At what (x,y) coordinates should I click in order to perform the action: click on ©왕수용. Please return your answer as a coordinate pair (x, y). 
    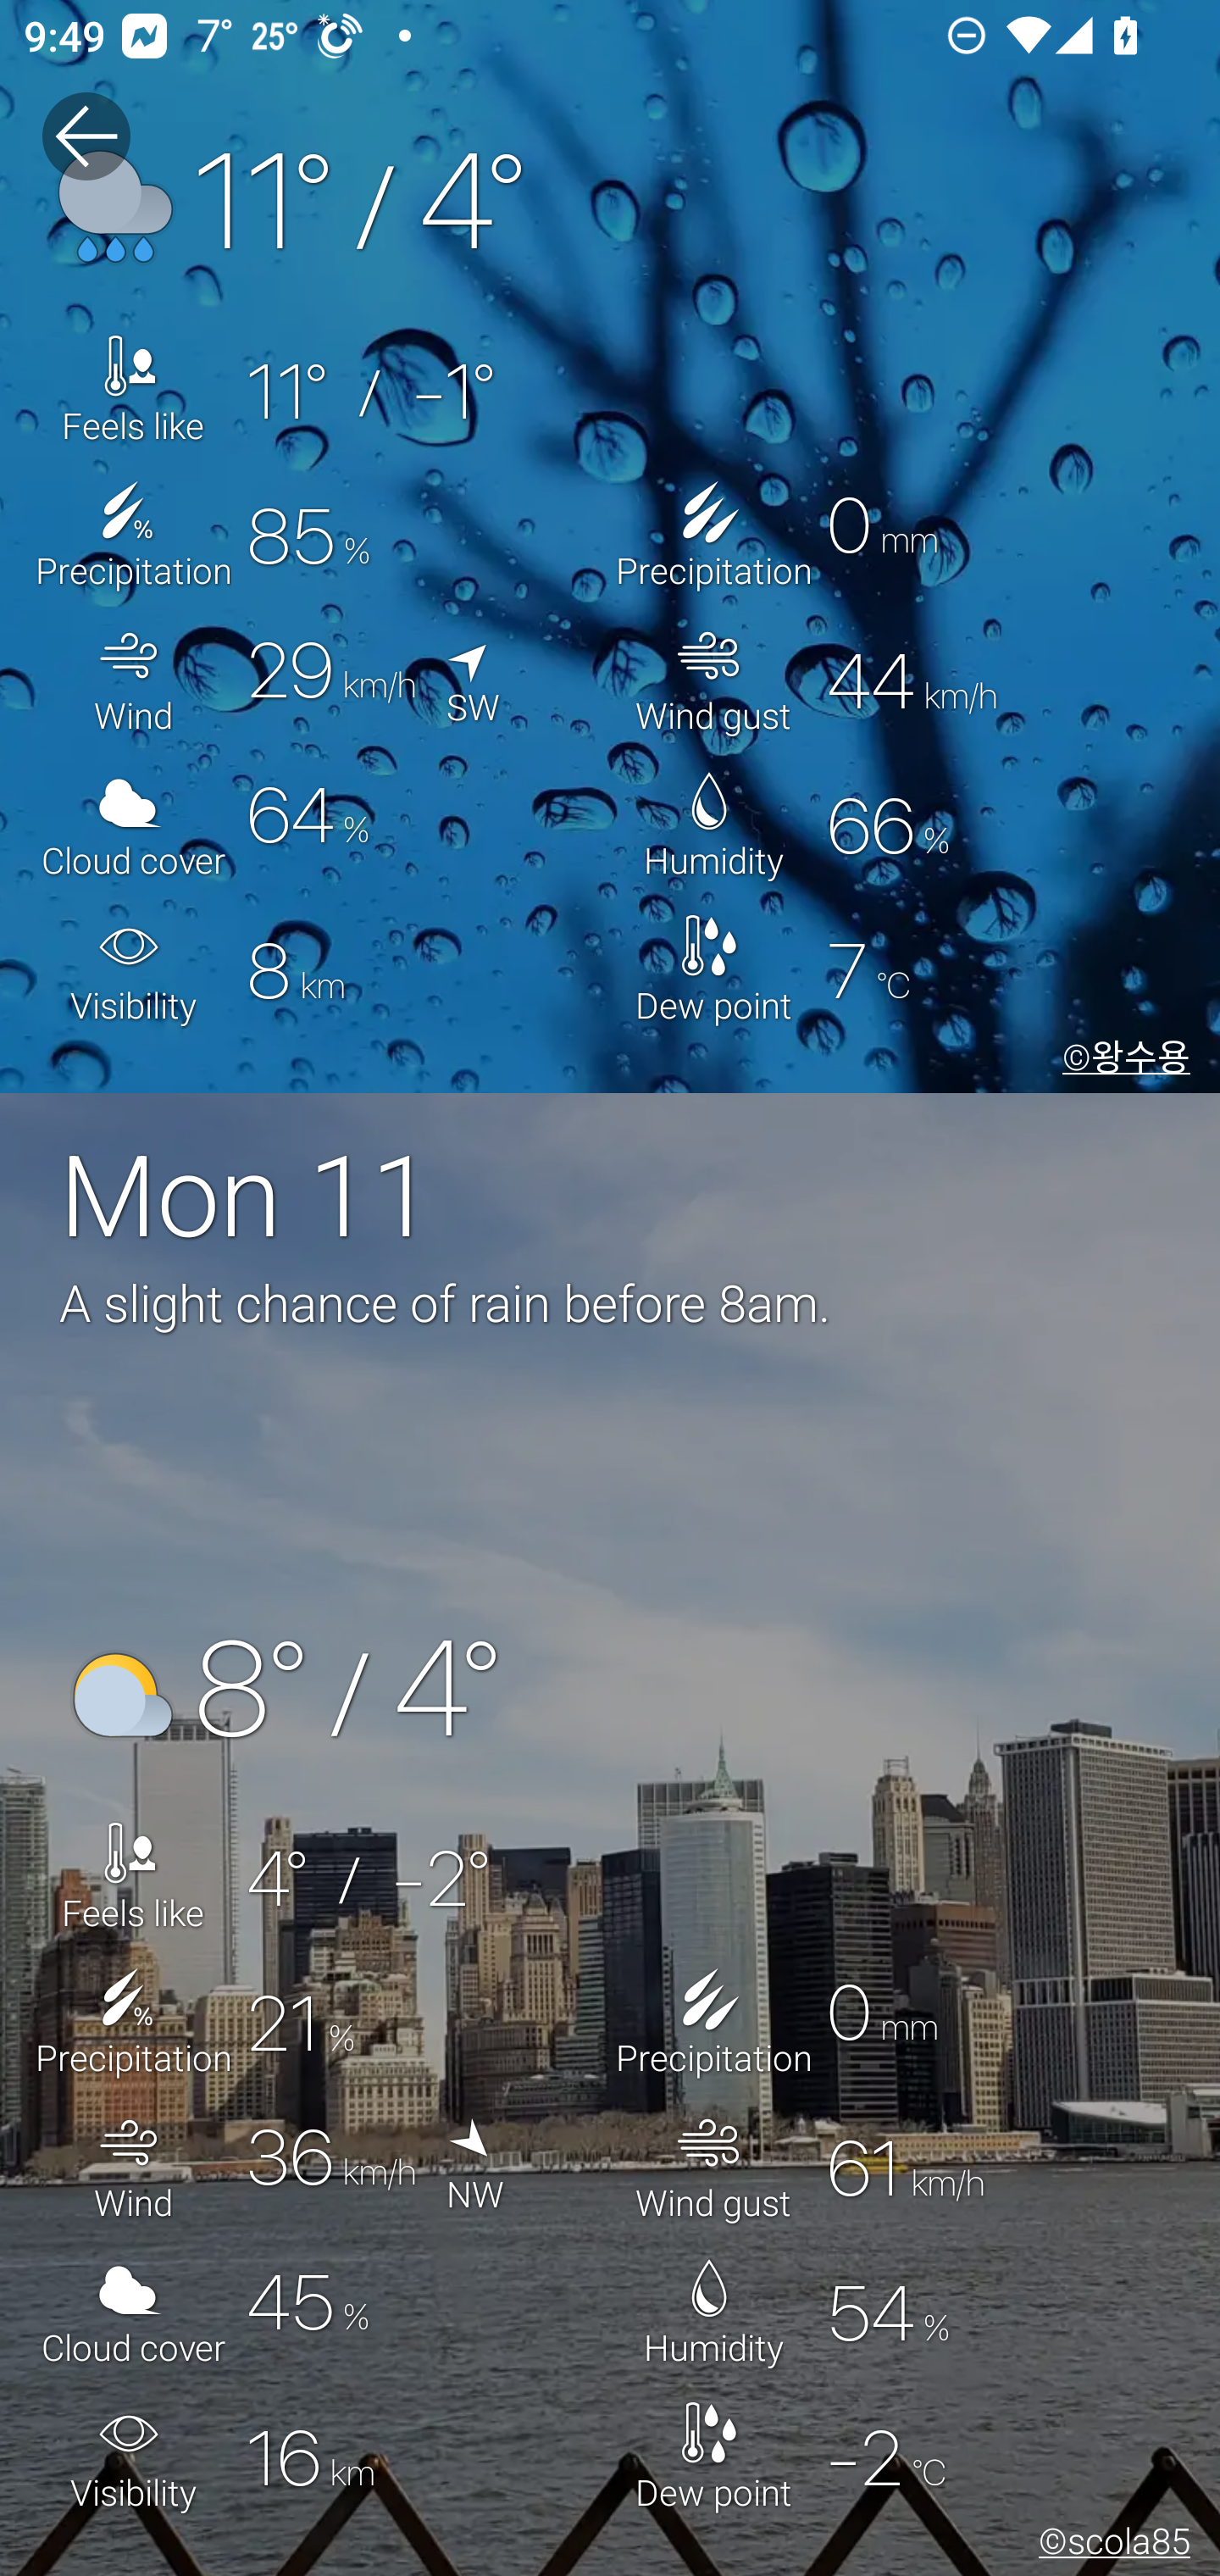
    Looking at the image, I should click on (1120, 1059).